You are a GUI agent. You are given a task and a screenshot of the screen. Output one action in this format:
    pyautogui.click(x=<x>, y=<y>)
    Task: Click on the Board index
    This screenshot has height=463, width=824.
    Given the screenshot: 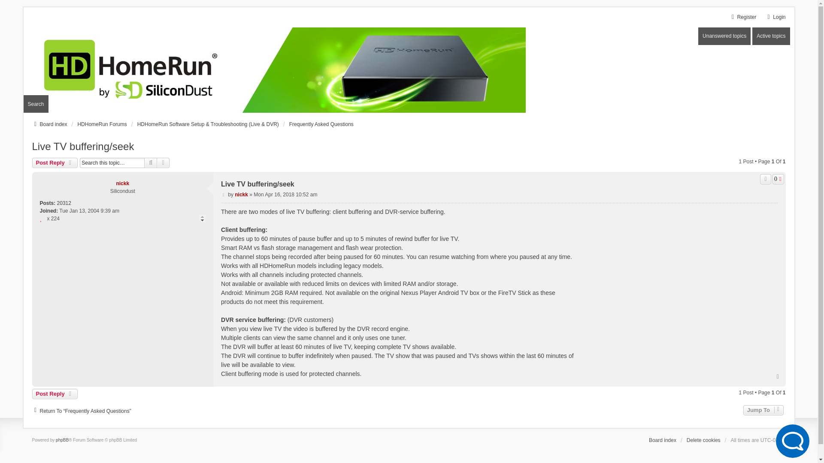 What is the action you would take?
    pyautogui.click(x=49, y=124)
    